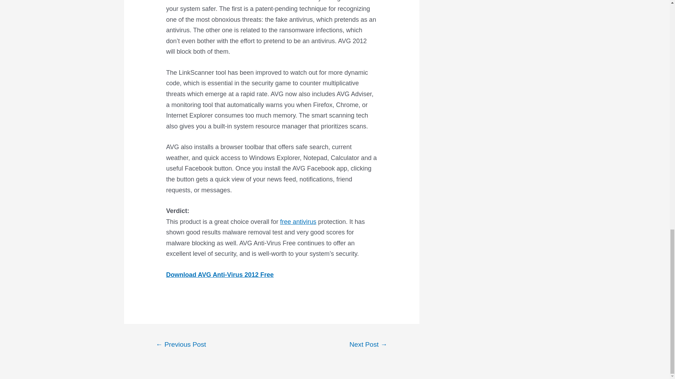 This screenshot has height=379, width=675. Describe the element at coordinates (298, 222) in the screenshot. I see `5 Best Free File Compression Software` at that location.